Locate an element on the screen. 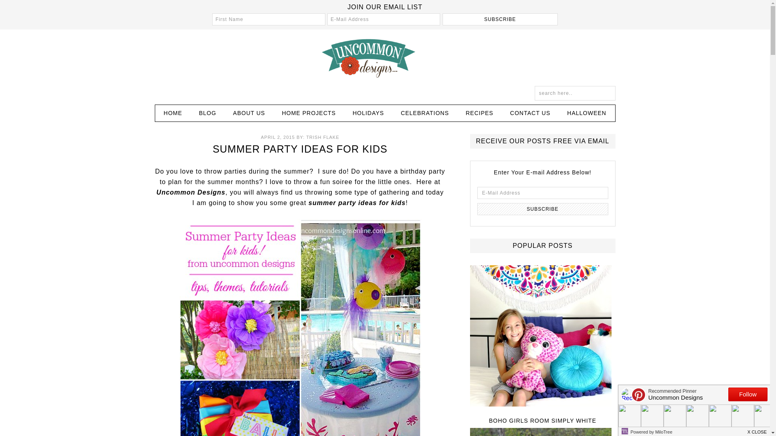  UNCOMMON DESIGNS is located at coordinates (384, 57).